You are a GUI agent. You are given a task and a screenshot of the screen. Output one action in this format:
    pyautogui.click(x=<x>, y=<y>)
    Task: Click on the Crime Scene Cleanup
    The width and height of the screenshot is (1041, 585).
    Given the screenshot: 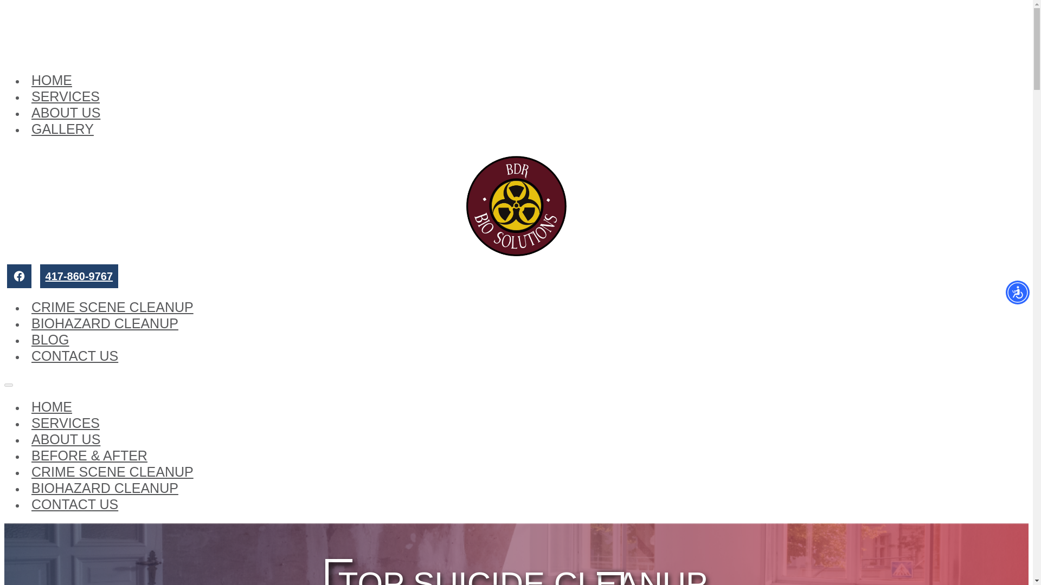 What is the action you would take?
    pyautogui.click(x=112, y=308)
    